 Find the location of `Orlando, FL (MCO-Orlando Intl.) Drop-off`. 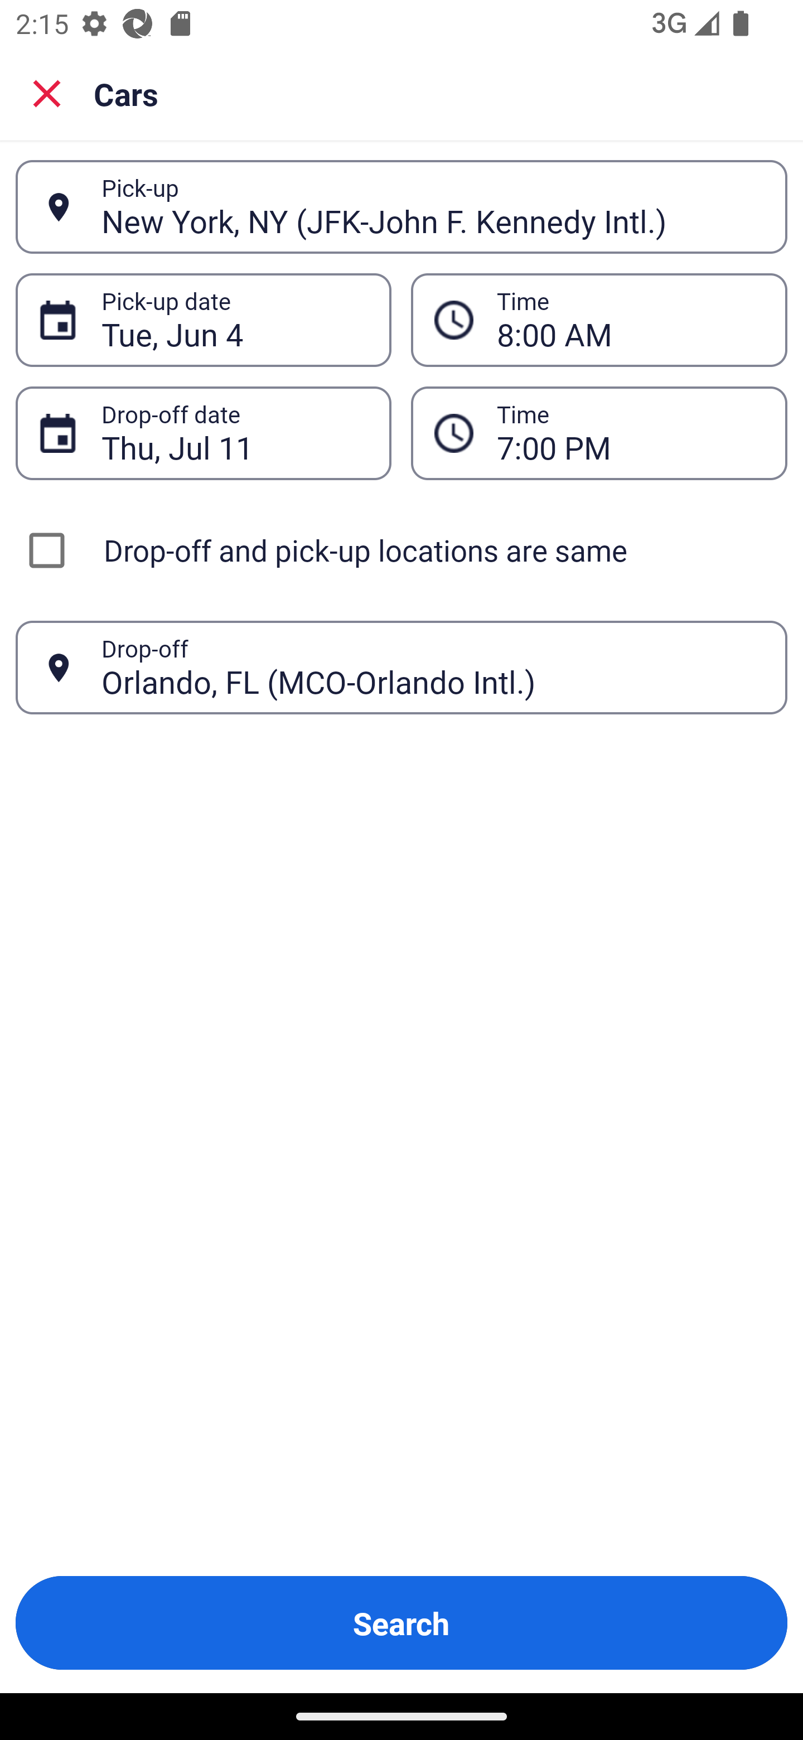

Orlando, FL (MCO-Orlando Intl.) Drop-off is located at coordinates (401, 668).